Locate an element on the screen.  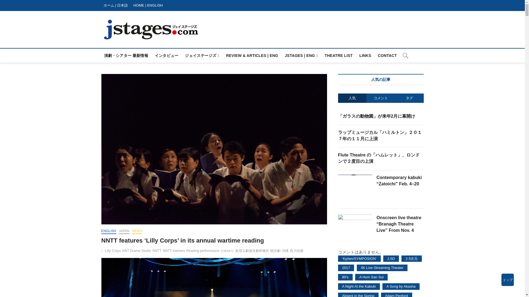
Reading performance is located at coordinates (203, 251).